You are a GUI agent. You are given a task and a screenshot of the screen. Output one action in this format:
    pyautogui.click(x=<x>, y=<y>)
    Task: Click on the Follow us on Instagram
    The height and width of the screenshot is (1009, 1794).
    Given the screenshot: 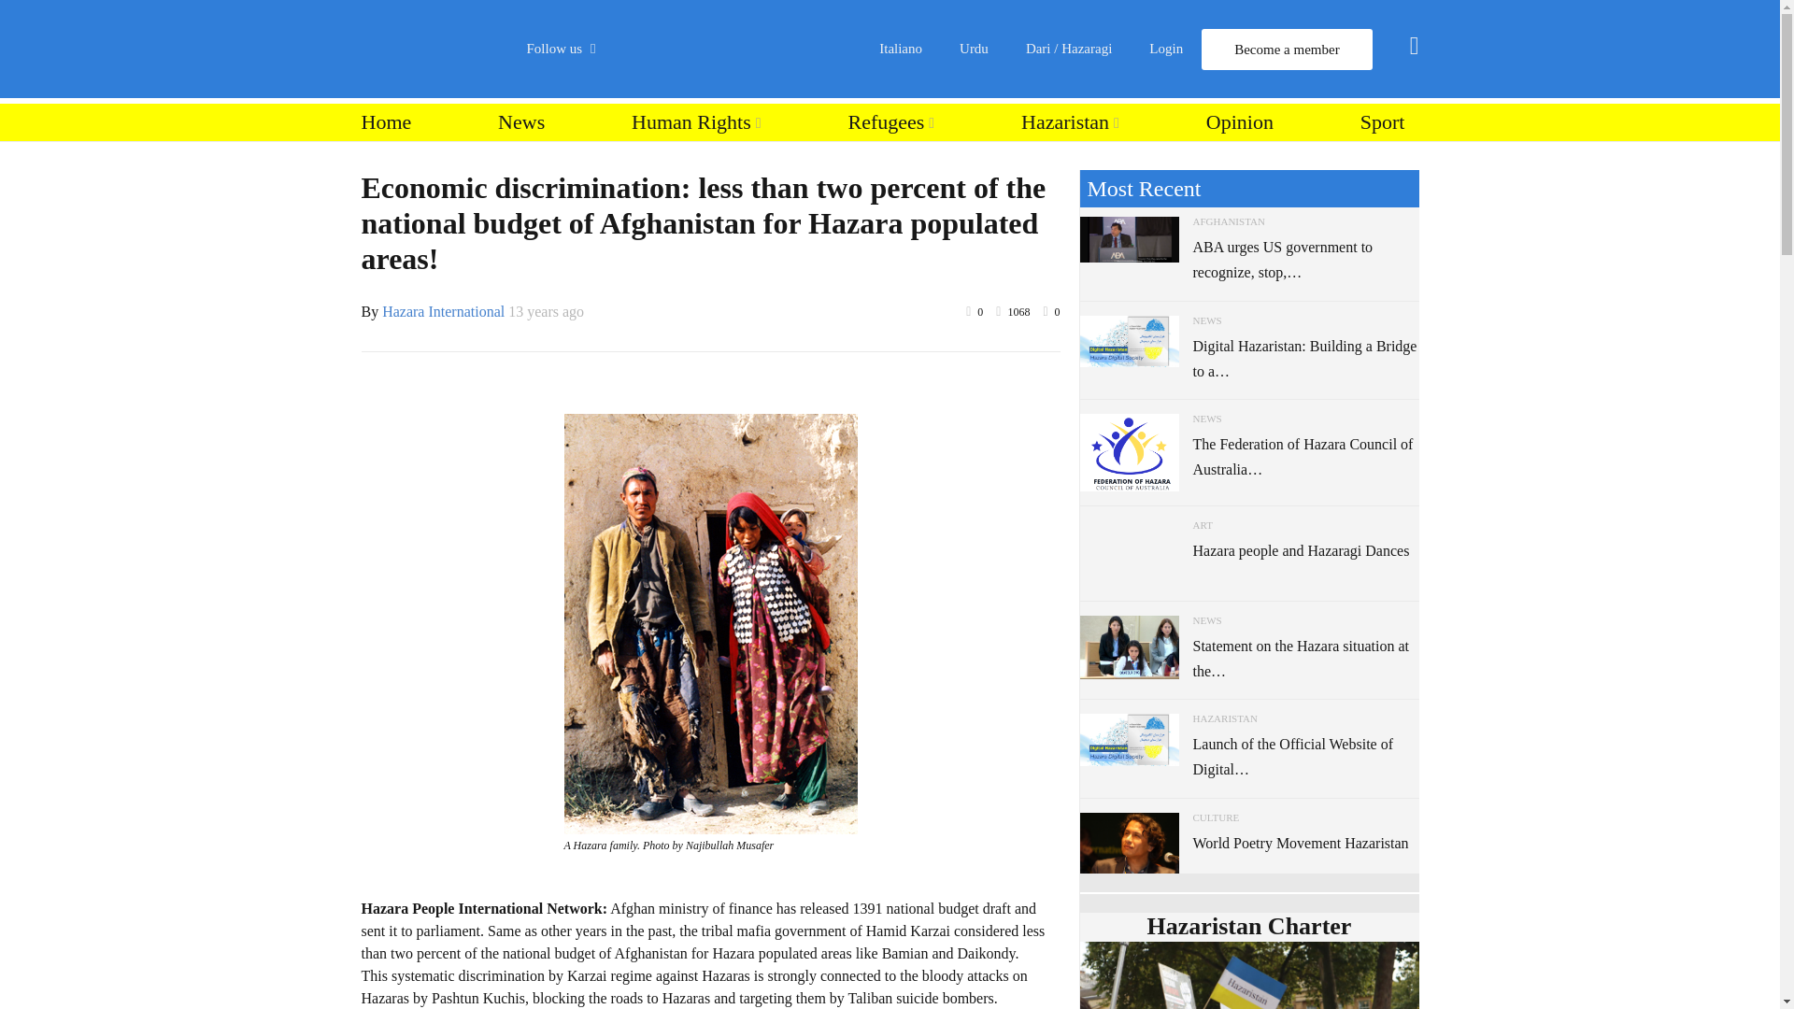 What is the action you would take?
    pyautogui.click(x=634, y=263)
    